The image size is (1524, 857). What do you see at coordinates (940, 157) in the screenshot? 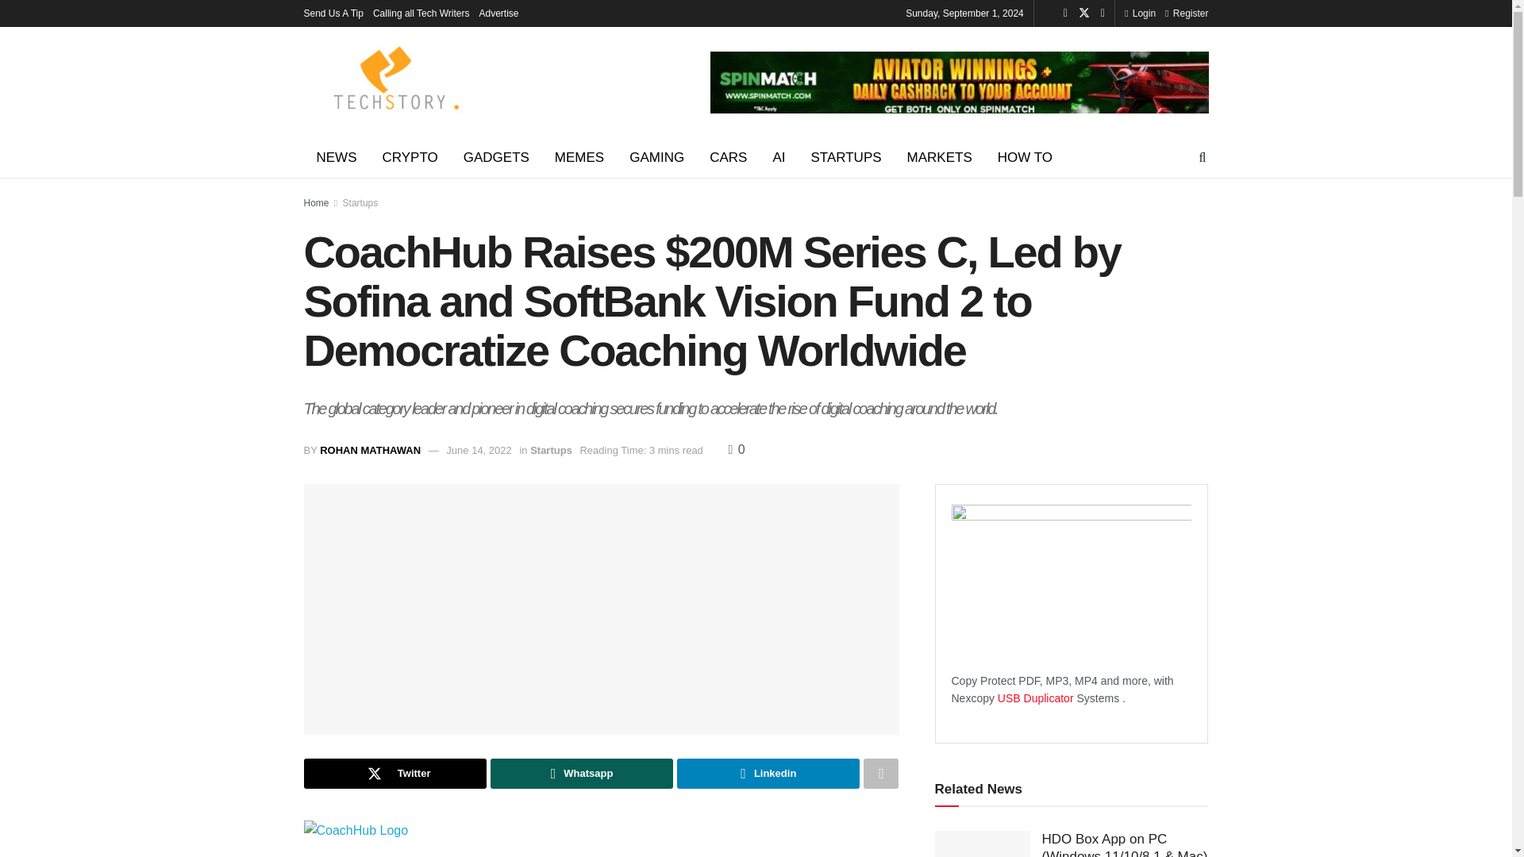
I see `MARKETS` at bounding box center [940, 157].